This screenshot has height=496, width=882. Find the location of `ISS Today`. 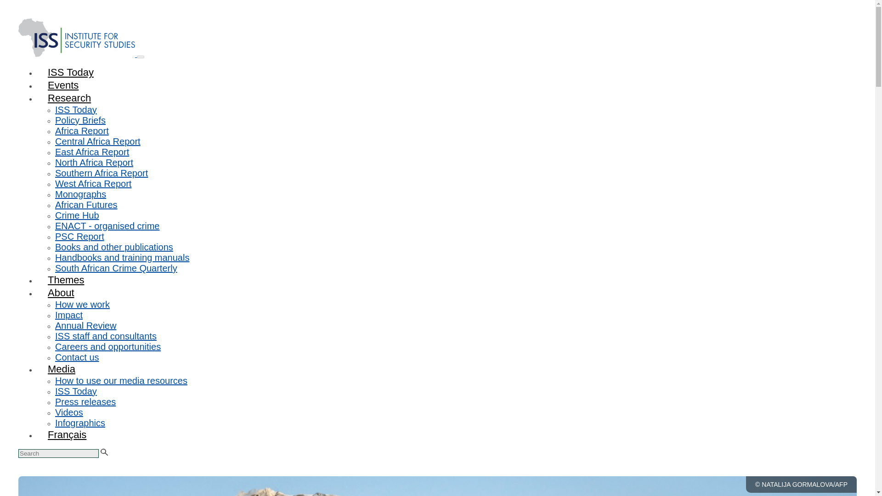

ISS Today is located at coordinates (71, 72).